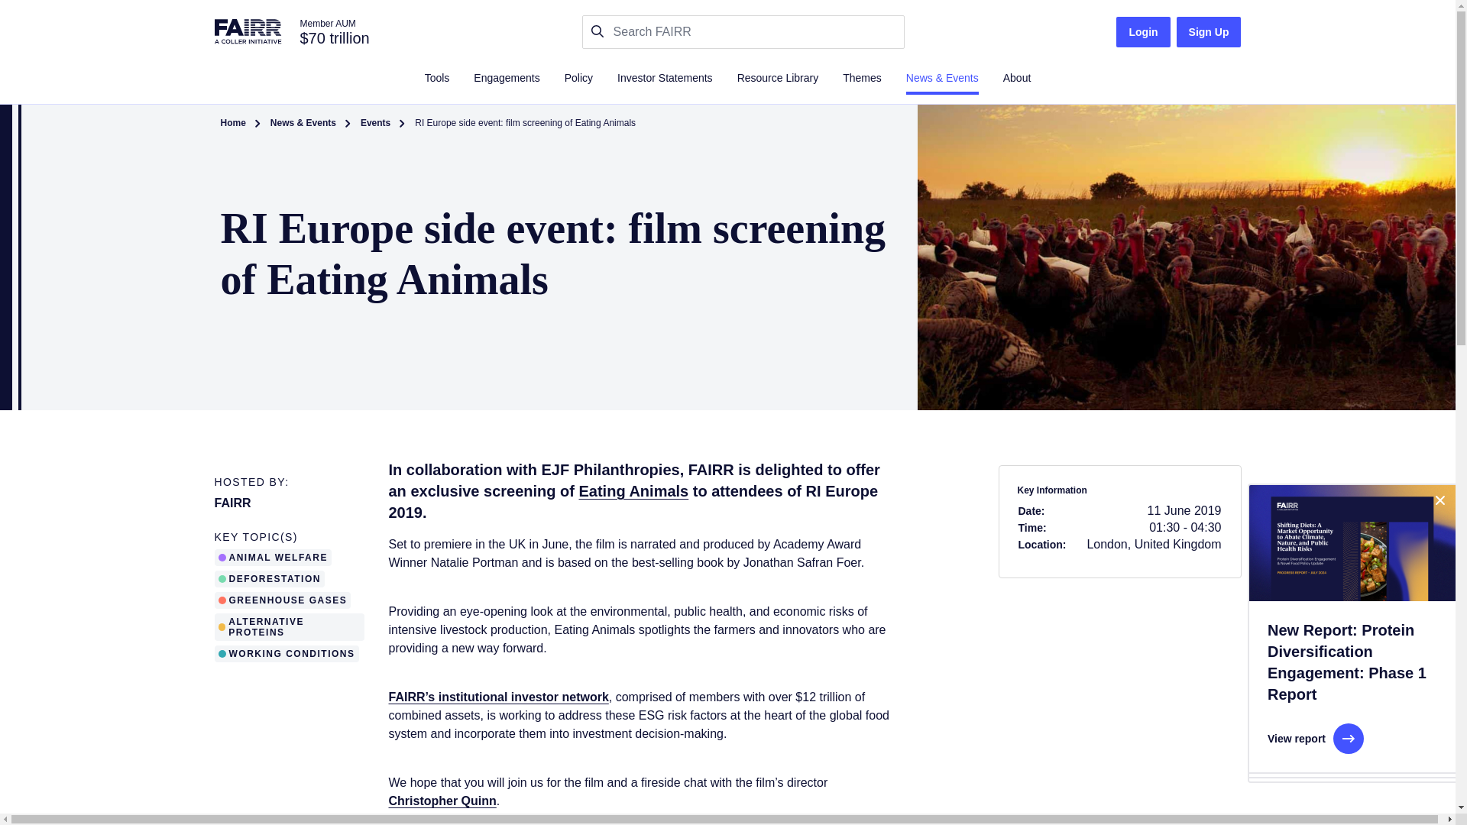  Describe the element at coordinates (286, 653) in the screenshot. I see `WORKING CONDITIONS` at that location.